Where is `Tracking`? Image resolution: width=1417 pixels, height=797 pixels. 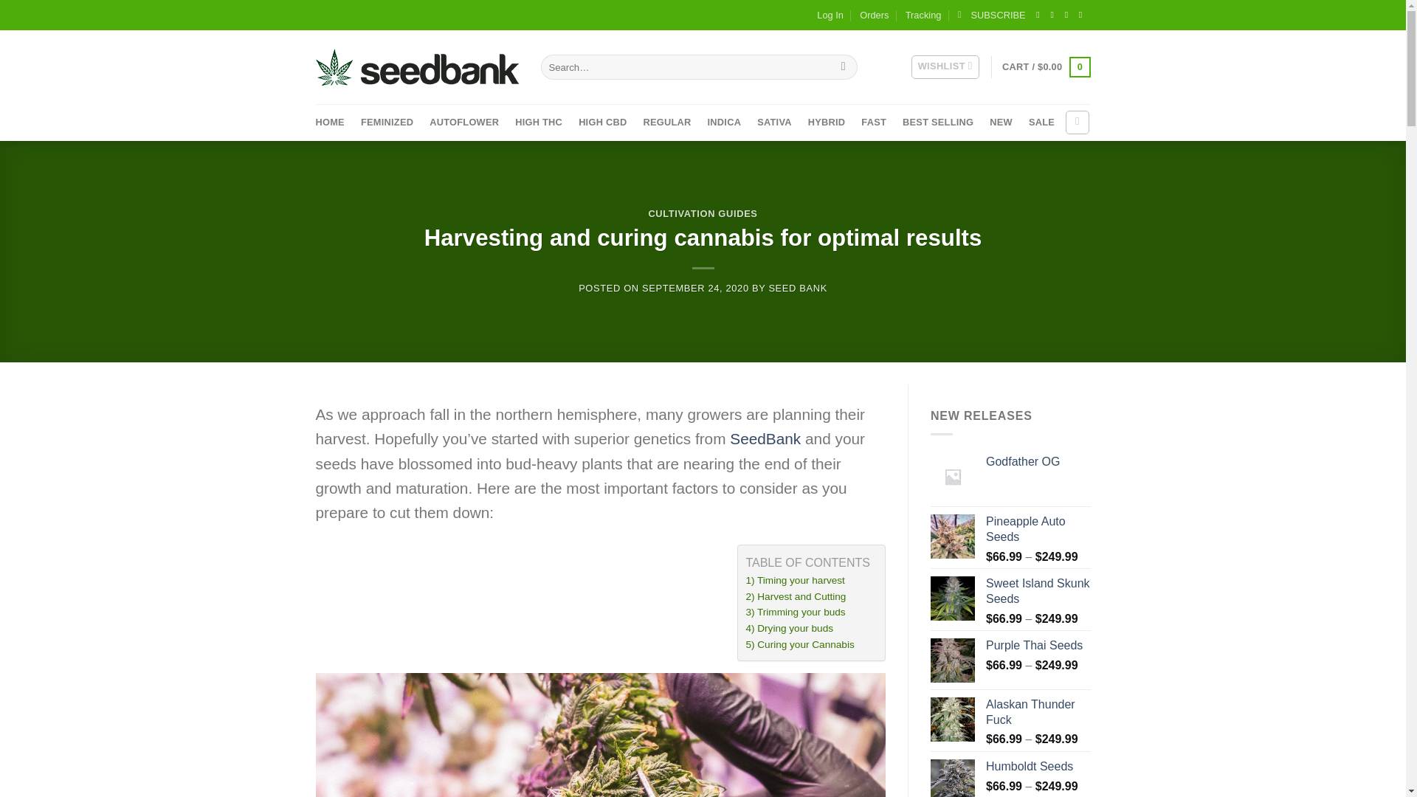
Tracking is located at coordinates (923, 15).